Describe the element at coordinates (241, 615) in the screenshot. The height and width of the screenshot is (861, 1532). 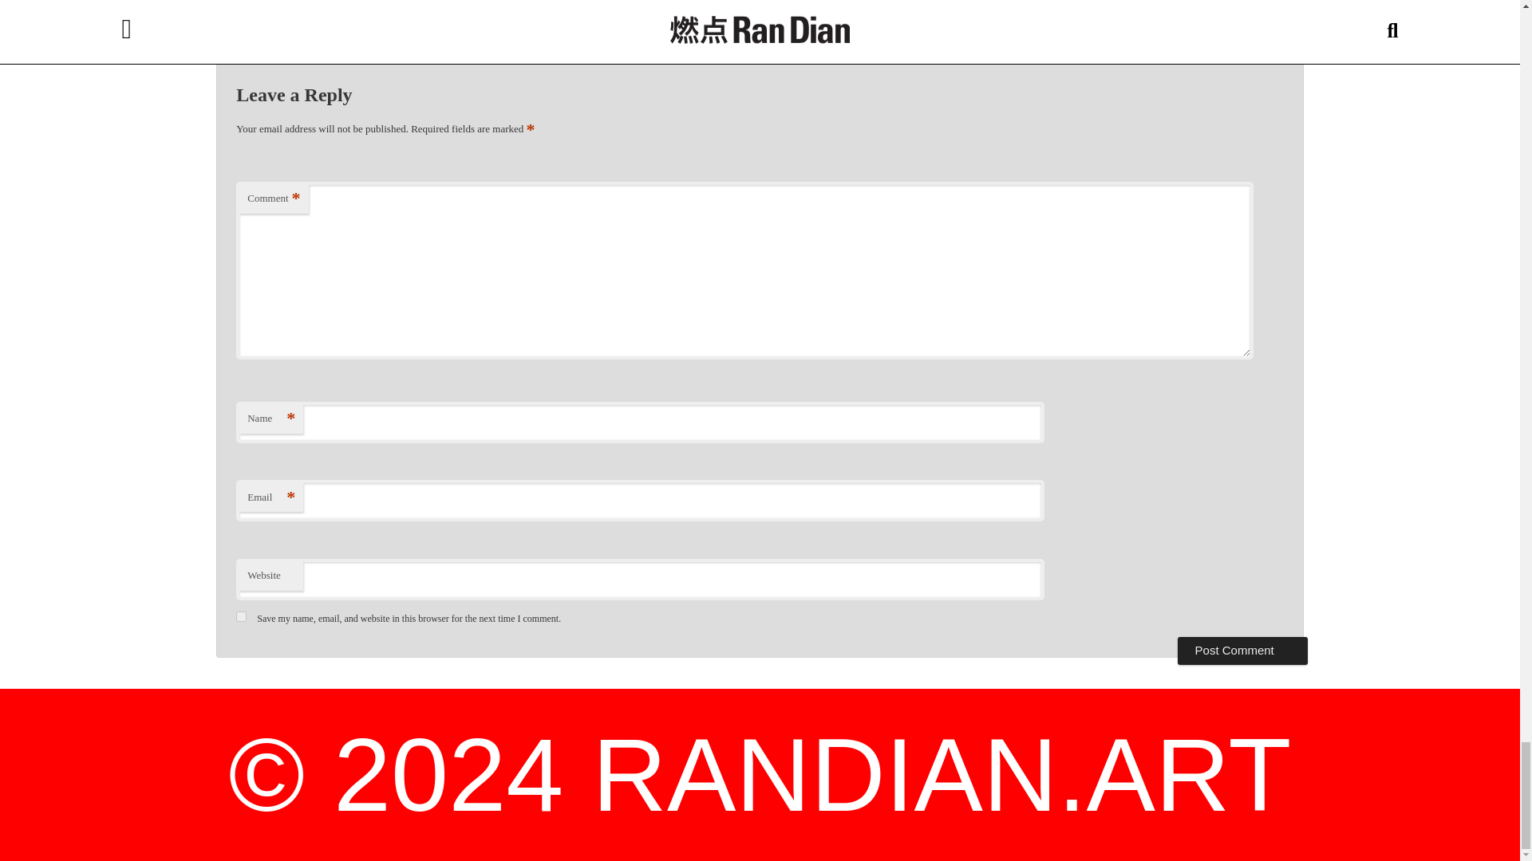
I see `yes` at that location.